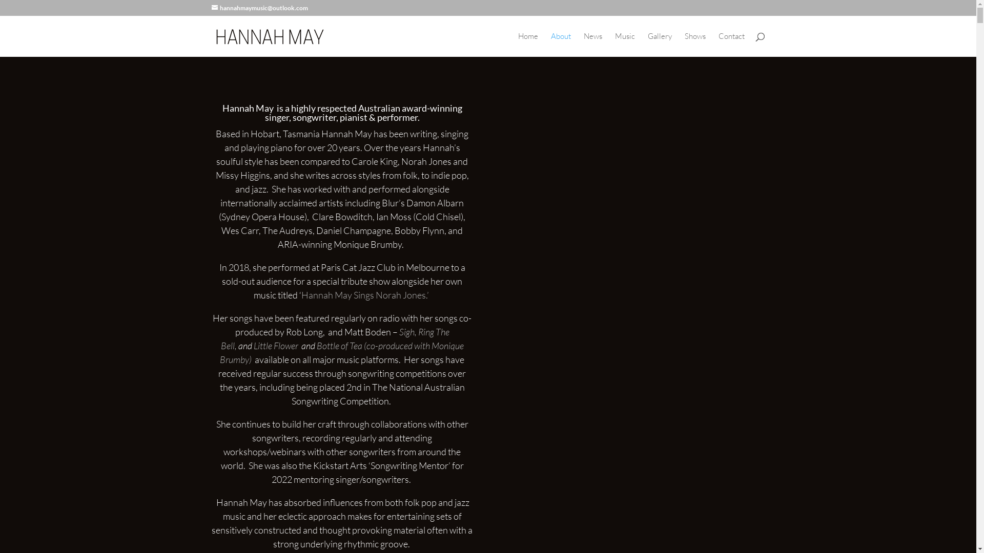 The height and width of the screenshot is (553, 984). What do you see at coordinates (342, 352) in the screenshot?
I see ` Bottle of Tea (co-produced with Monique Brumby) ` at bounding box center [342, 352].